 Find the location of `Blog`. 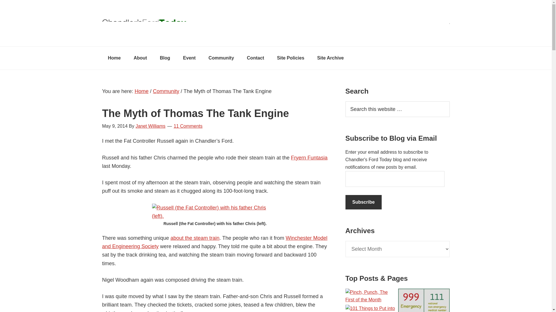

Blog is located at coordinates (165, 58).